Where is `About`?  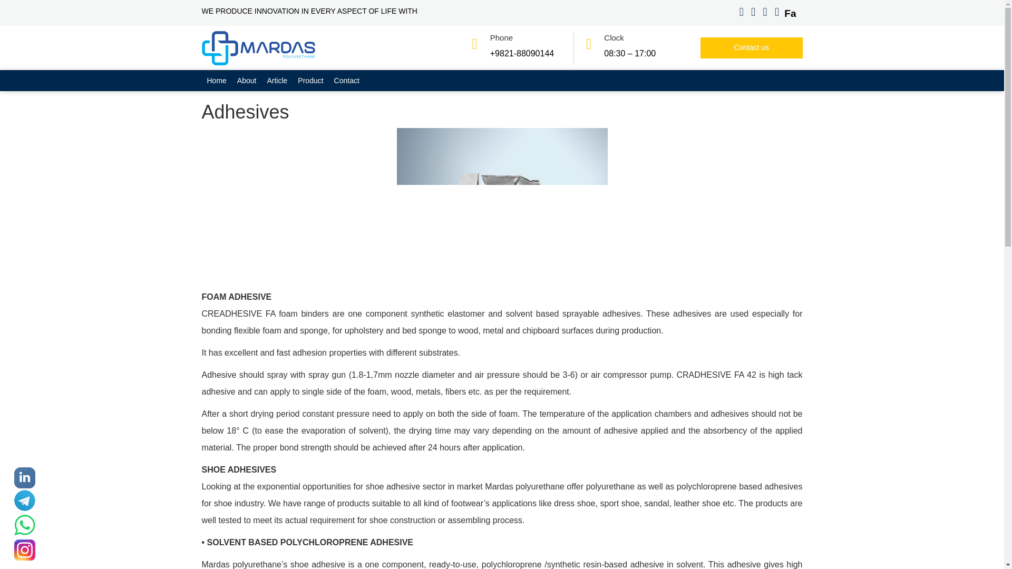
About is located at coordinates (247, 80).